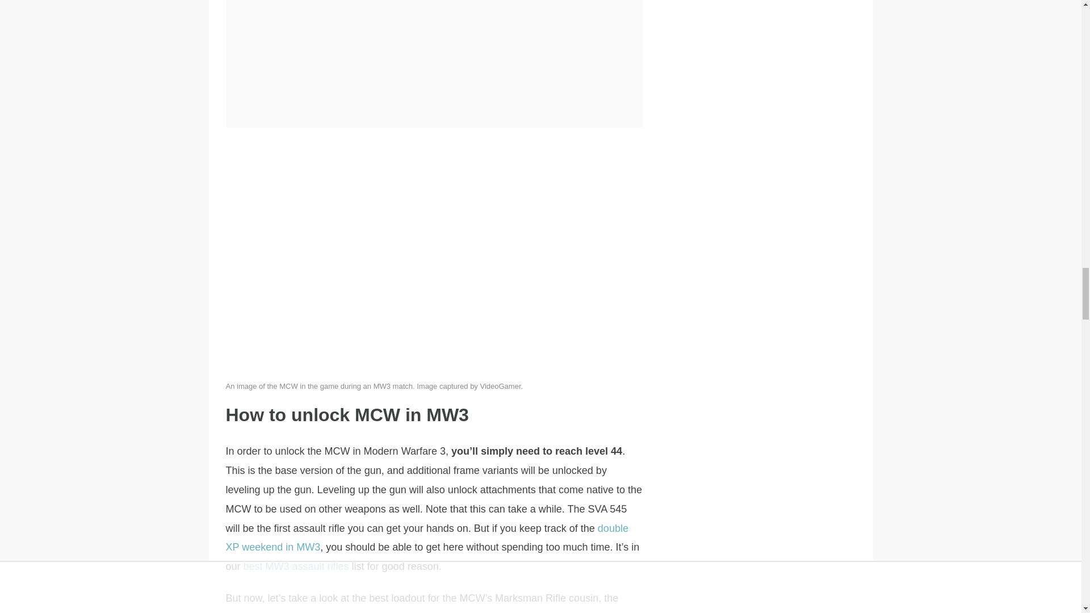 This screenshot has width=1090, height=613. I want to click on double XP weekend in MW3, so click(427, 538).